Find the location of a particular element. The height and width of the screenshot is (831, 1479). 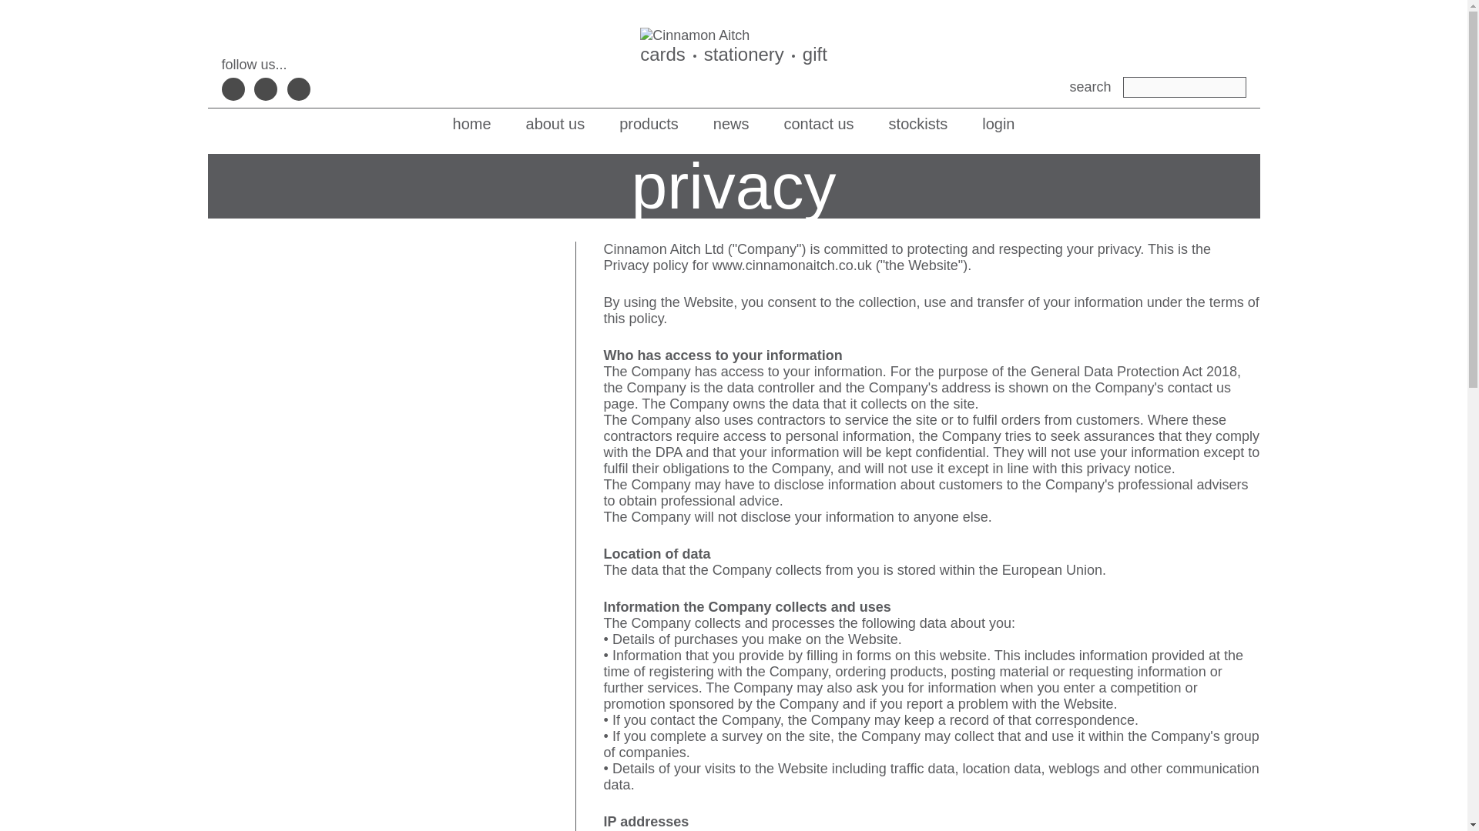

Twitter is located at coordinates (266, 89).